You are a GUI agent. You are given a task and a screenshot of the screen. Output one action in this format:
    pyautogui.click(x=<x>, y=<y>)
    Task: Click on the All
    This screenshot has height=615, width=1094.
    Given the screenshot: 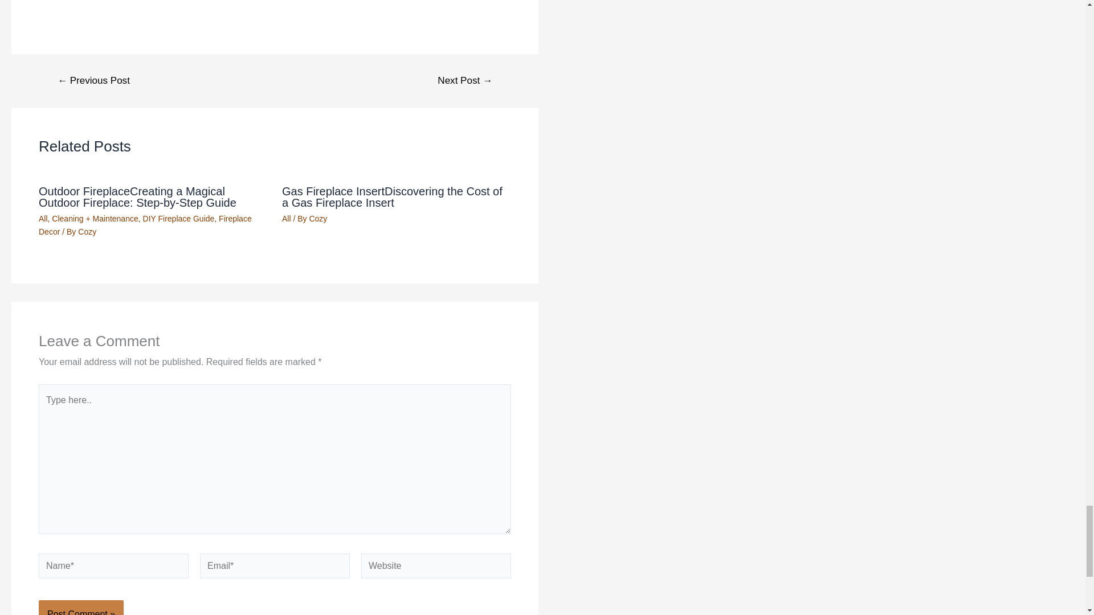 What is the action you would take?
    pyautogui.click(x=286, y=219)
    